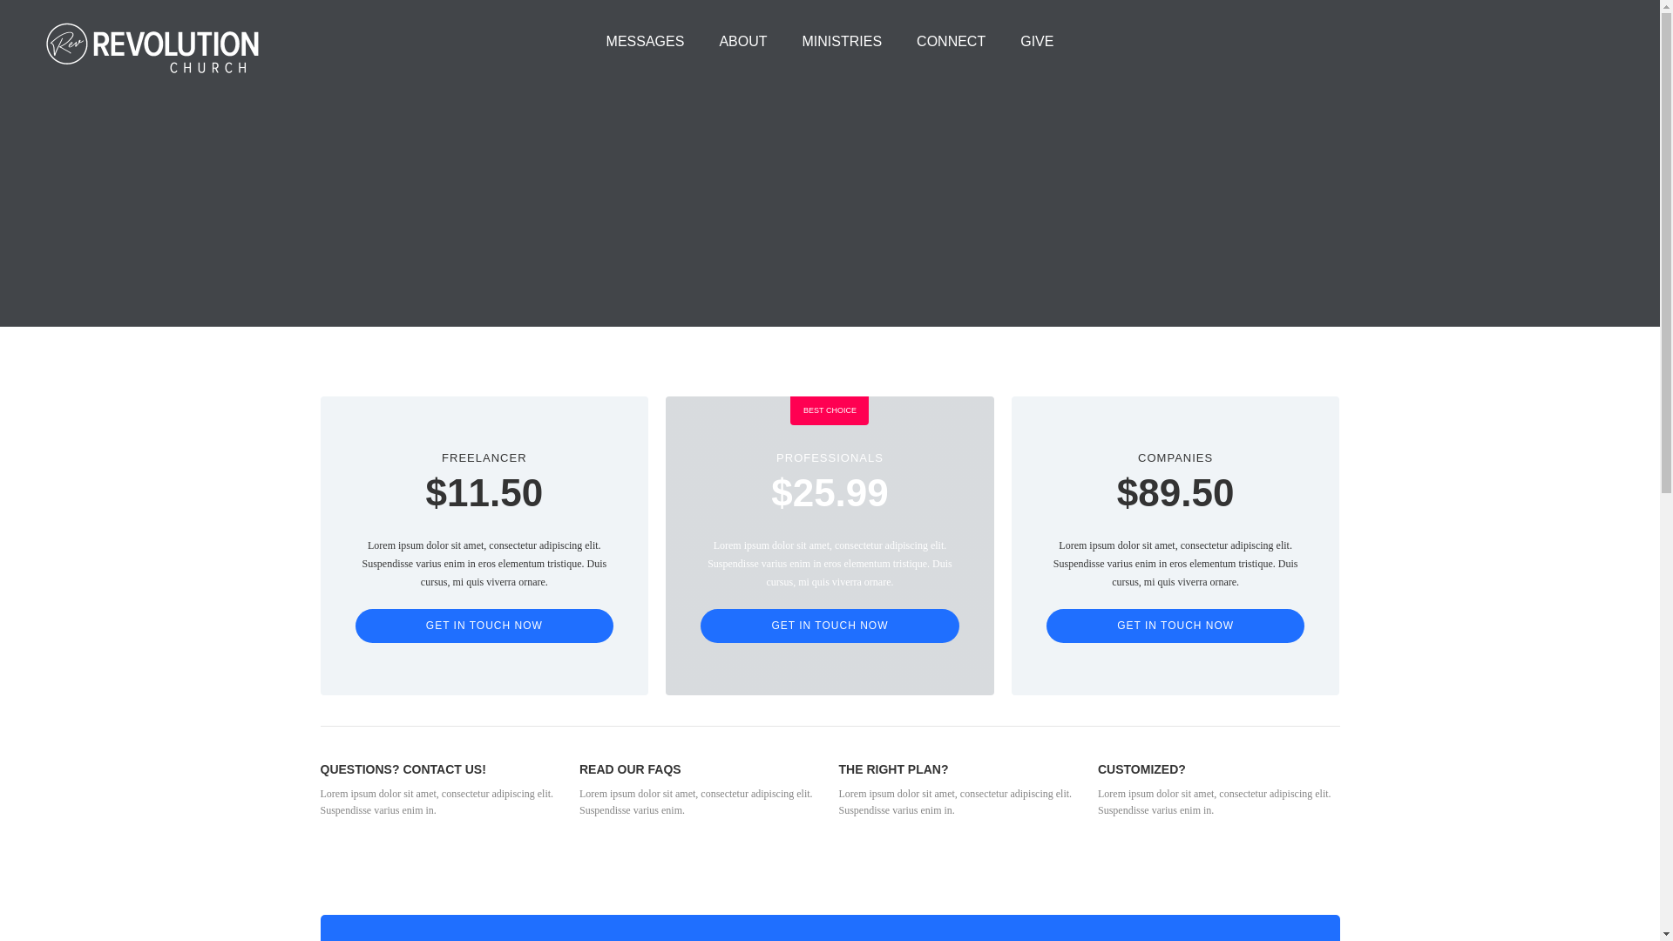 The image size is (1673, 941). What do you see at coordinates (843, 42) in the screenshot?
I see `MINISTRIES` at bounding box center [843, 42].